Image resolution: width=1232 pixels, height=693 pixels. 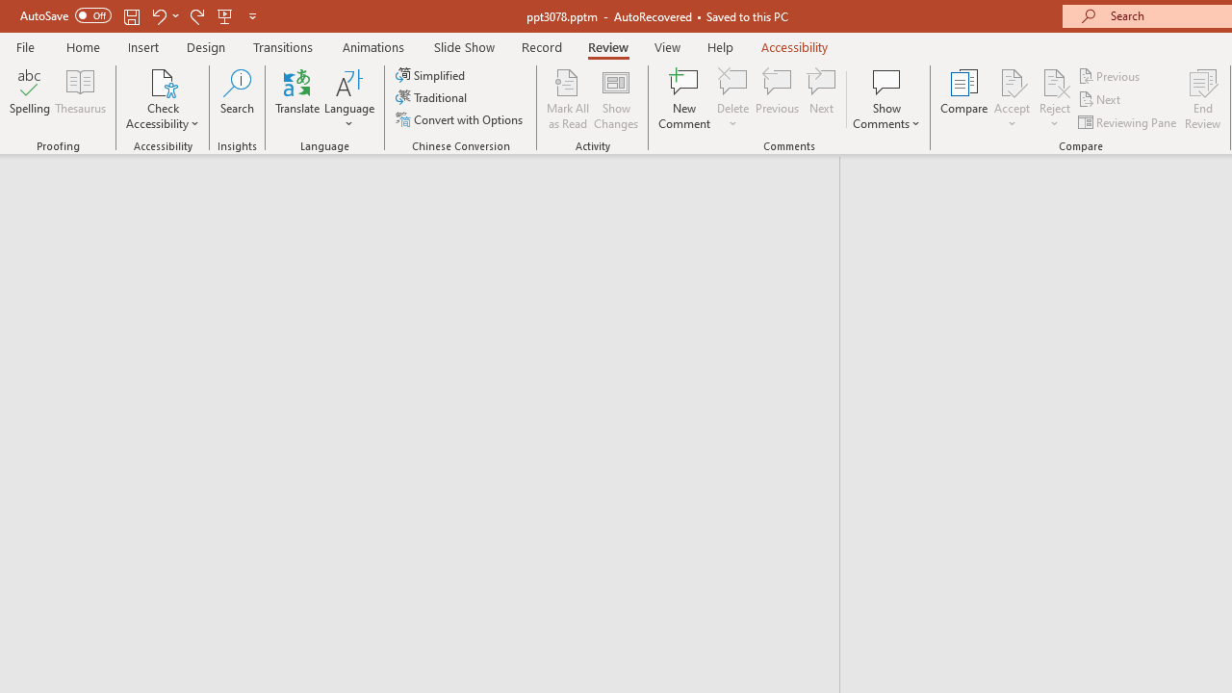 What do you see at coordinates (1111, 75) in the screenshot?
I see `Previous` at bounding box center [1111, 75].